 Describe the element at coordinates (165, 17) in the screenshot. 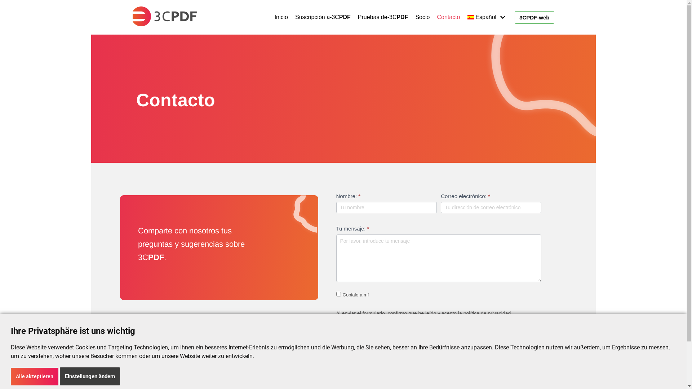

I see `3CPDF` at that location.